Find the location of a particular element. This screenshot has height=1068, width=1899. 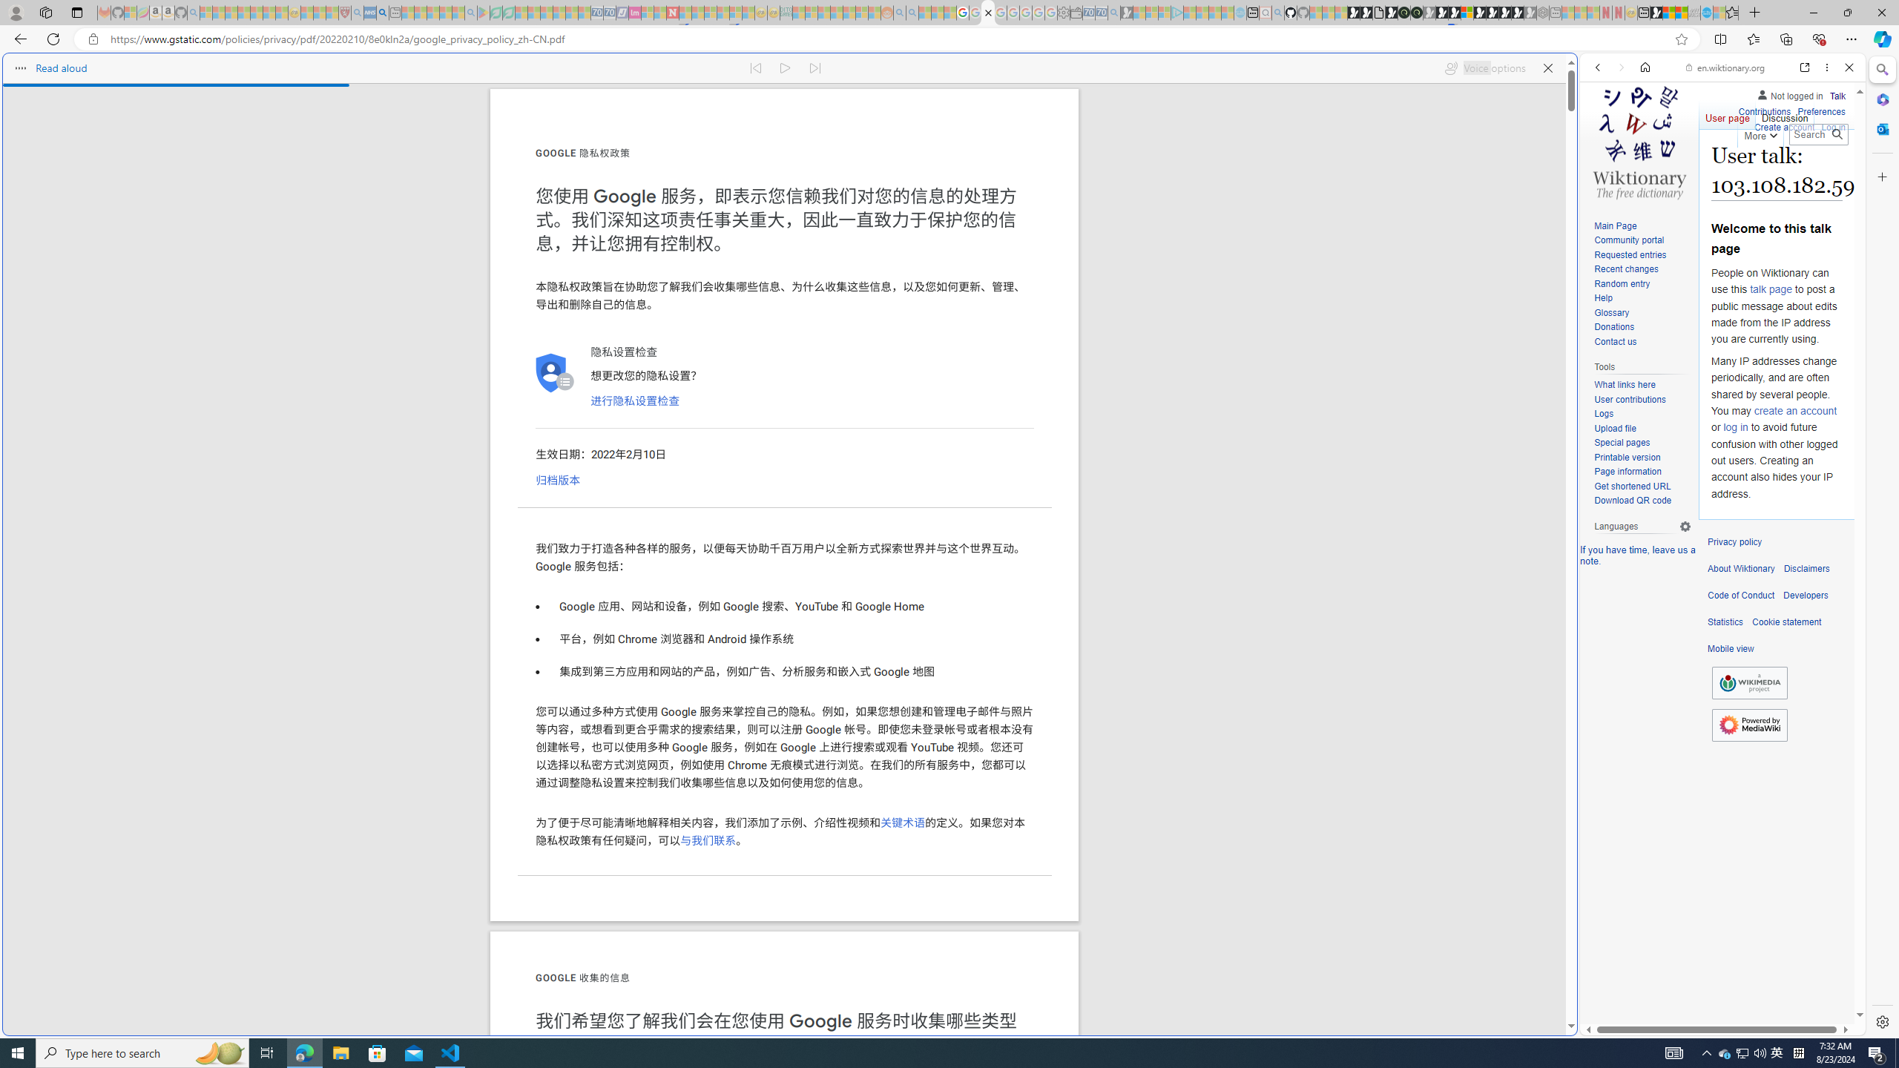

Code of Conduct is located at coordinates (1741, 596).